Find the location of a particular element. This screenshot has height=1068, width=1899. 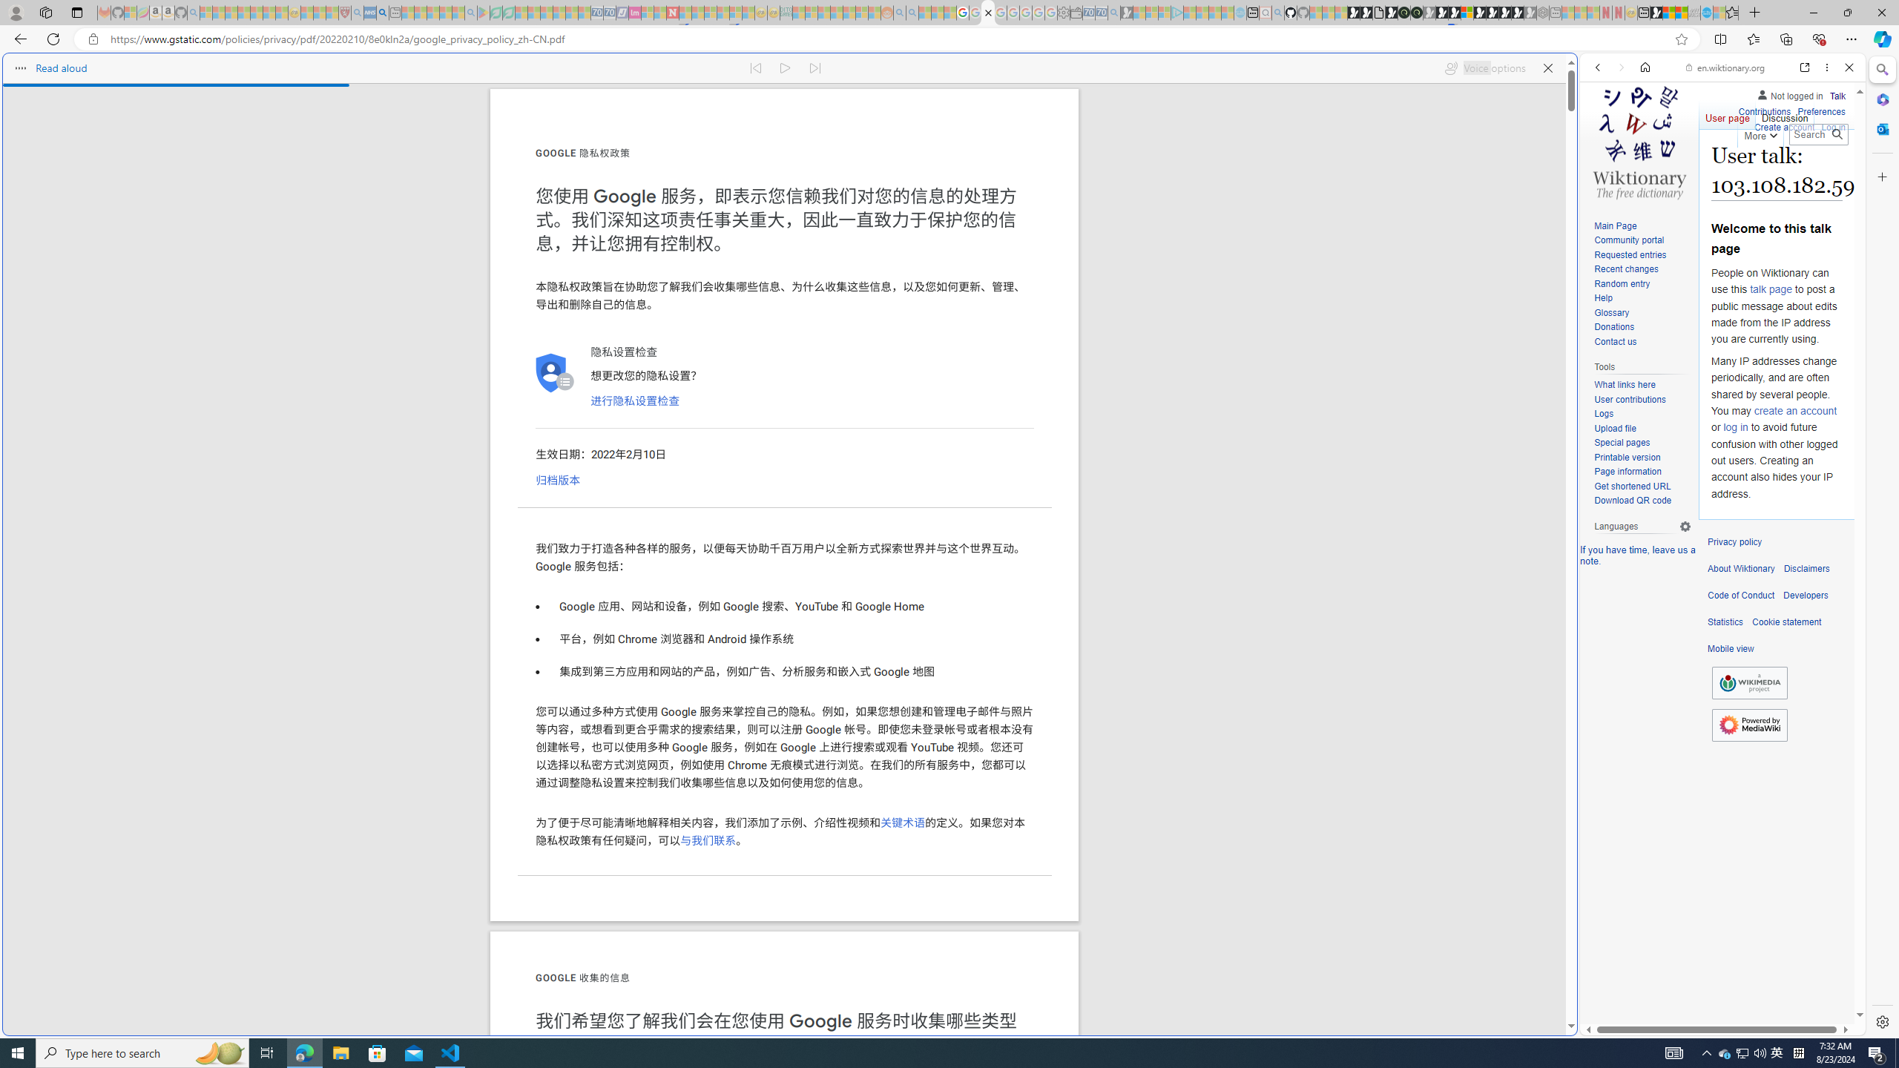

Code of Conduct is located at coordinates (1741, 596).